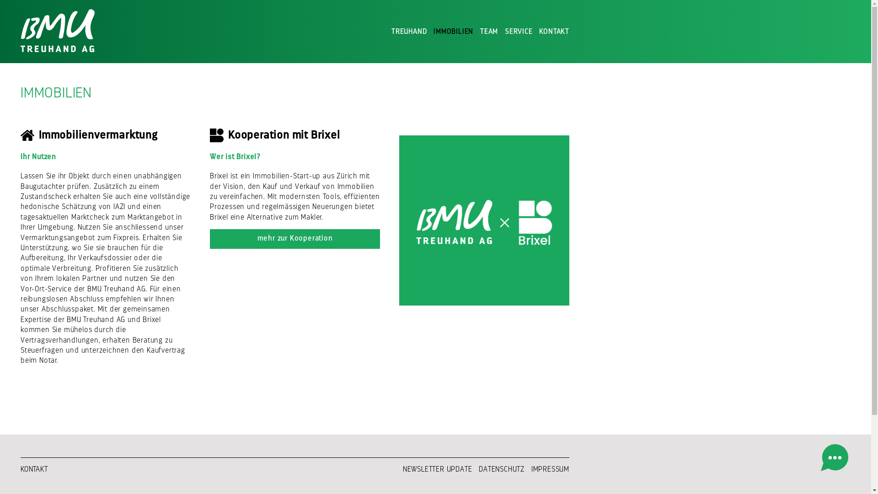  Describe the element at coordinates (835, 457) in the screenshot. I see `Direktnachricht senden` at that location.